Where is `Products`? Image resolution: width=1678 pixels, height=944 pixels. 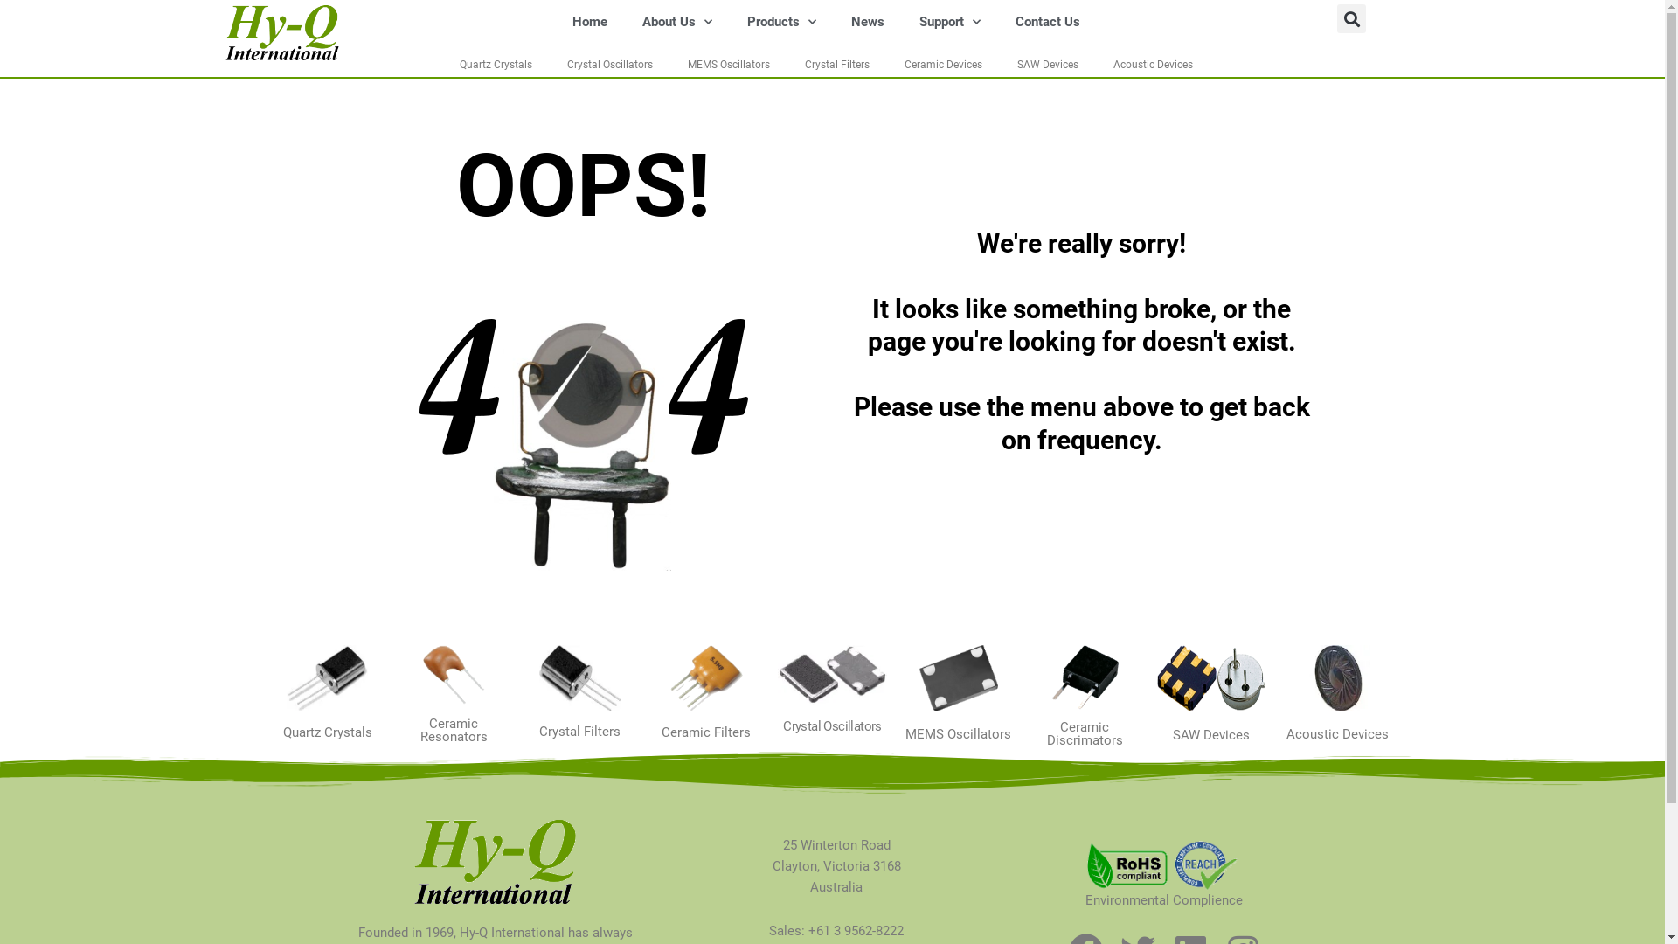 Products is located at coordinates (781, 22).